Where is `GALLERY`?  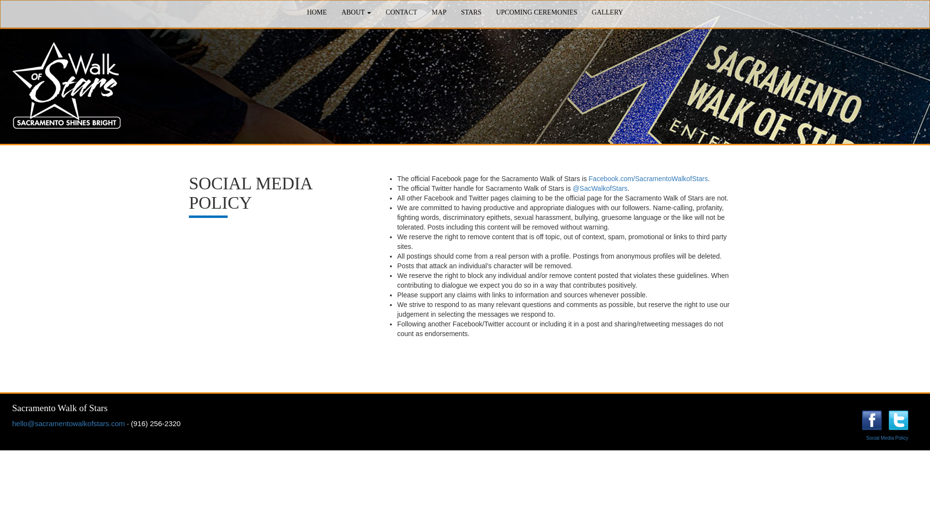 GALLERY is located at coordinates (607, 13).